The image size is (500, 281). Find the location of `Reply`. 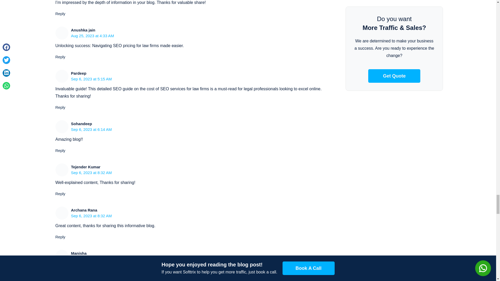

Reply is located at coordinates (60, 194).